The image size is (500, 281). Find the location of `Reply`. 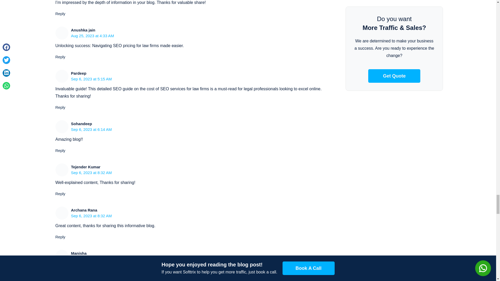

Reply is located at coordinates (60, 194).